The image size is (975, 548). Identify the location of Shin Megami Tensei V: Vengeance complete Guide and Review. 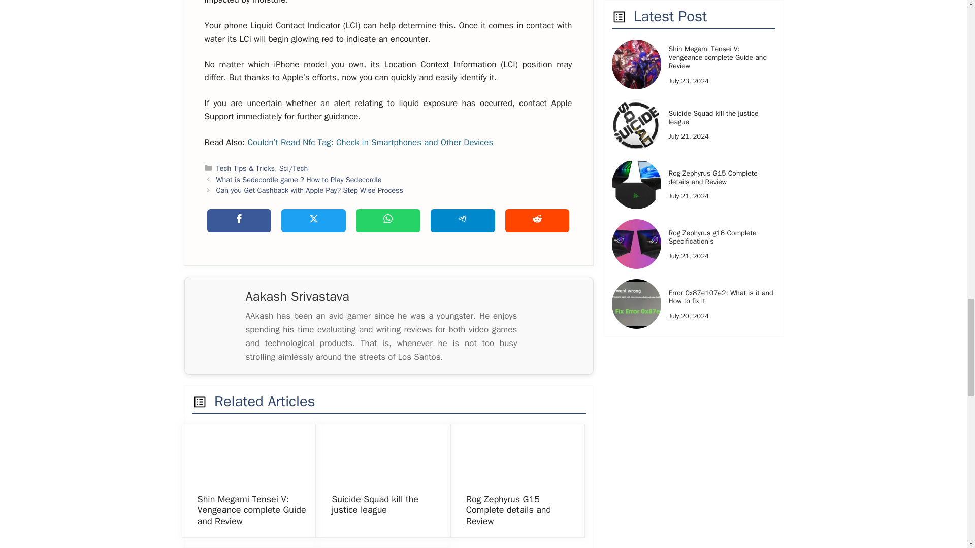
(251, 510).